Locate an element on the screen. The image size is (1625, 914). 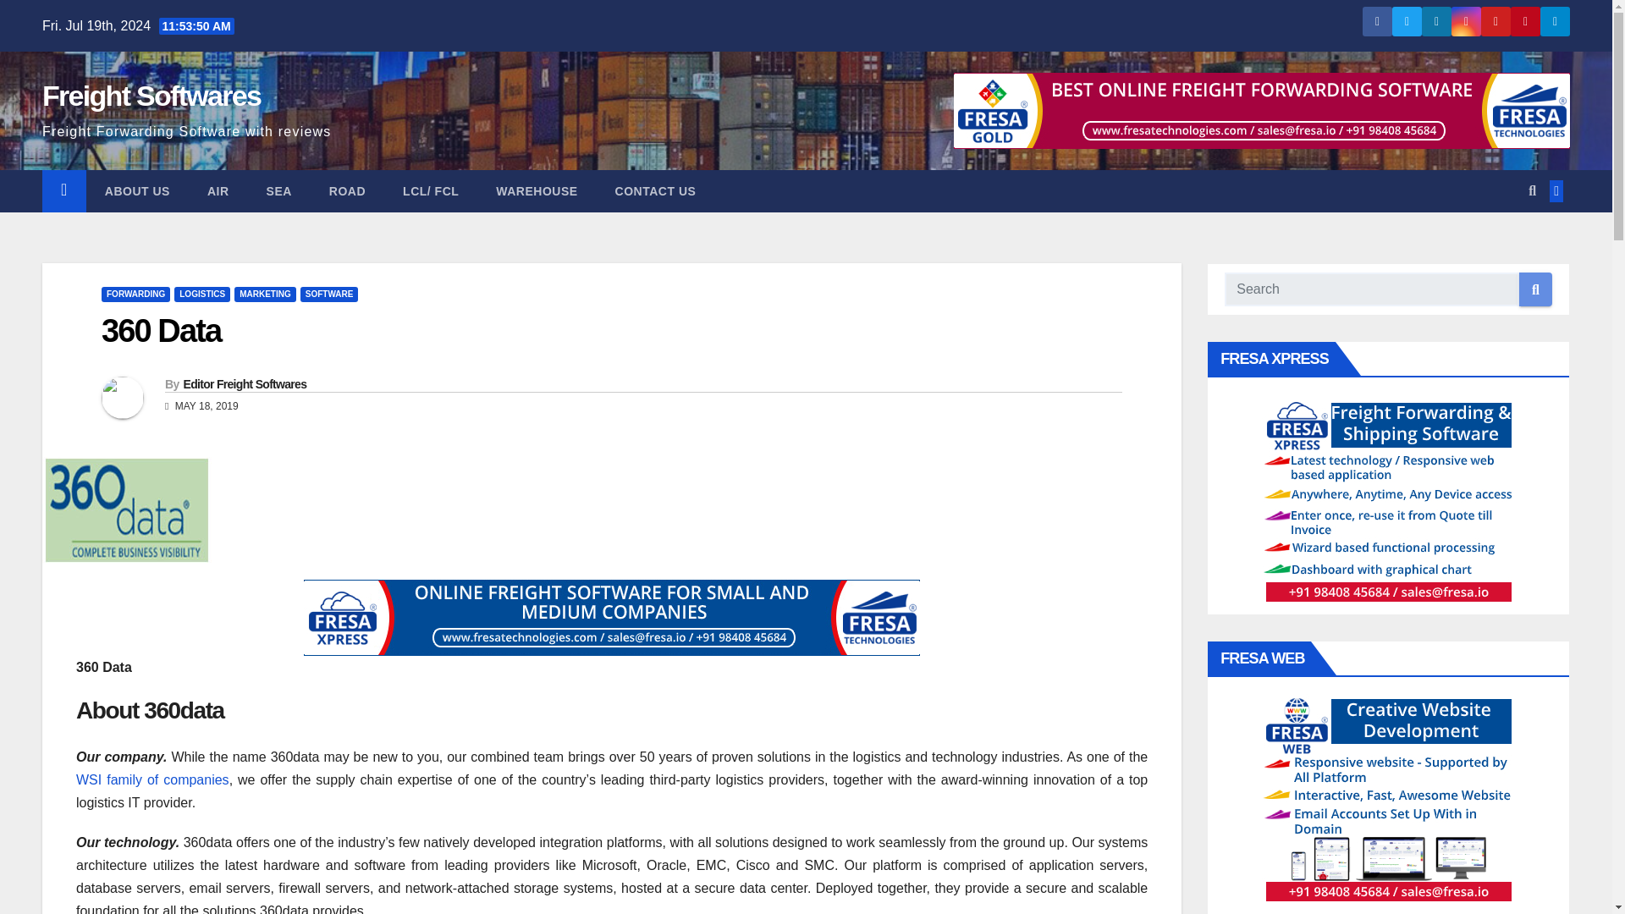
Road is located at coordinates (347, 190).